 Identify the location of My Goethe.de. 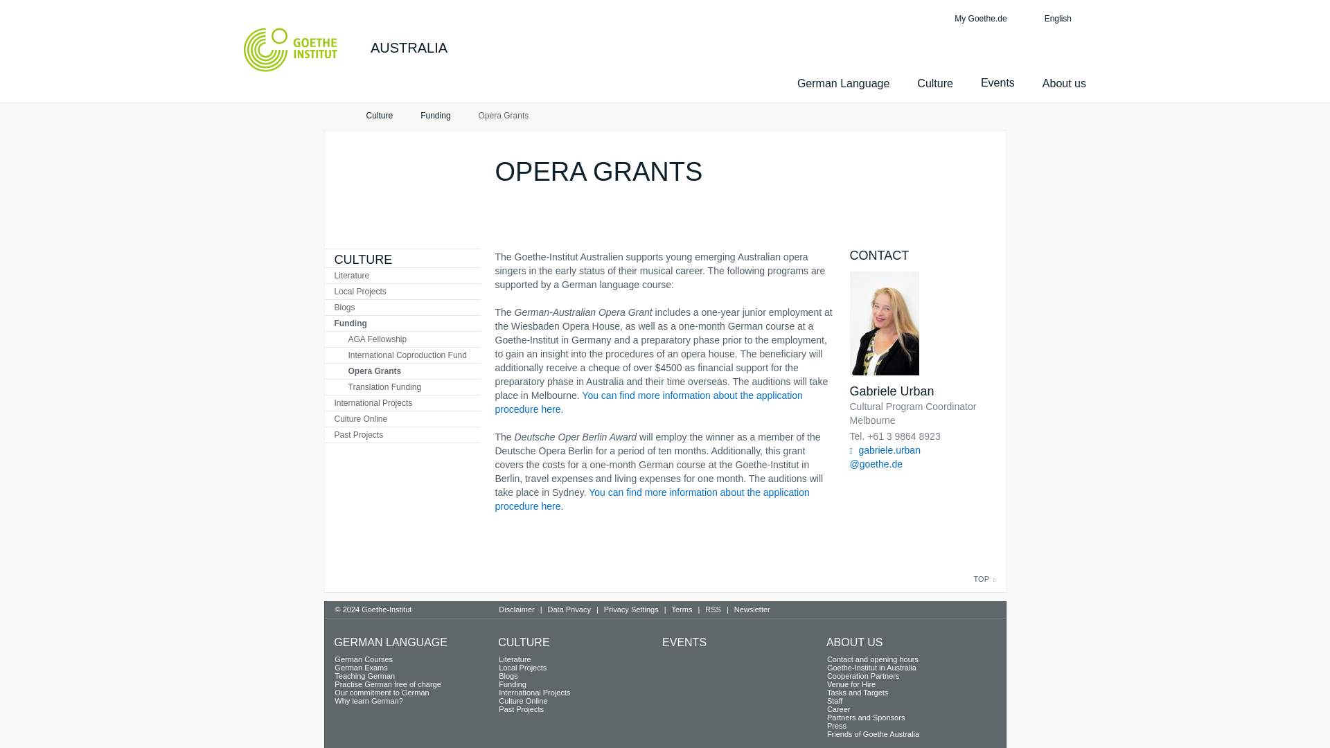
(978, 18).